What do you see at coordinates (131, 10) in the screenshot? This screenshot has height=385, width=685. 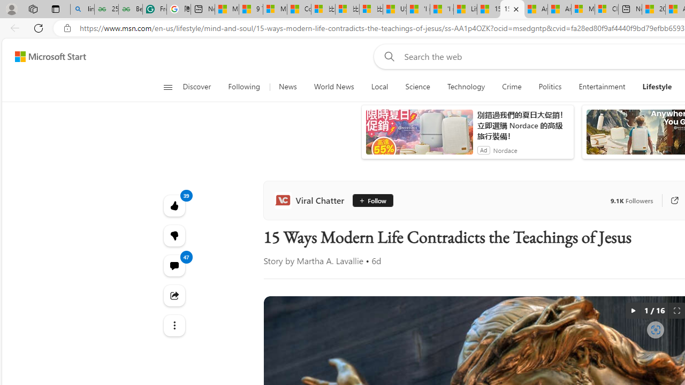 I see `Best SSL Certificates Provider in India - GeeksforGeeks` at bounding box center [131, 10].